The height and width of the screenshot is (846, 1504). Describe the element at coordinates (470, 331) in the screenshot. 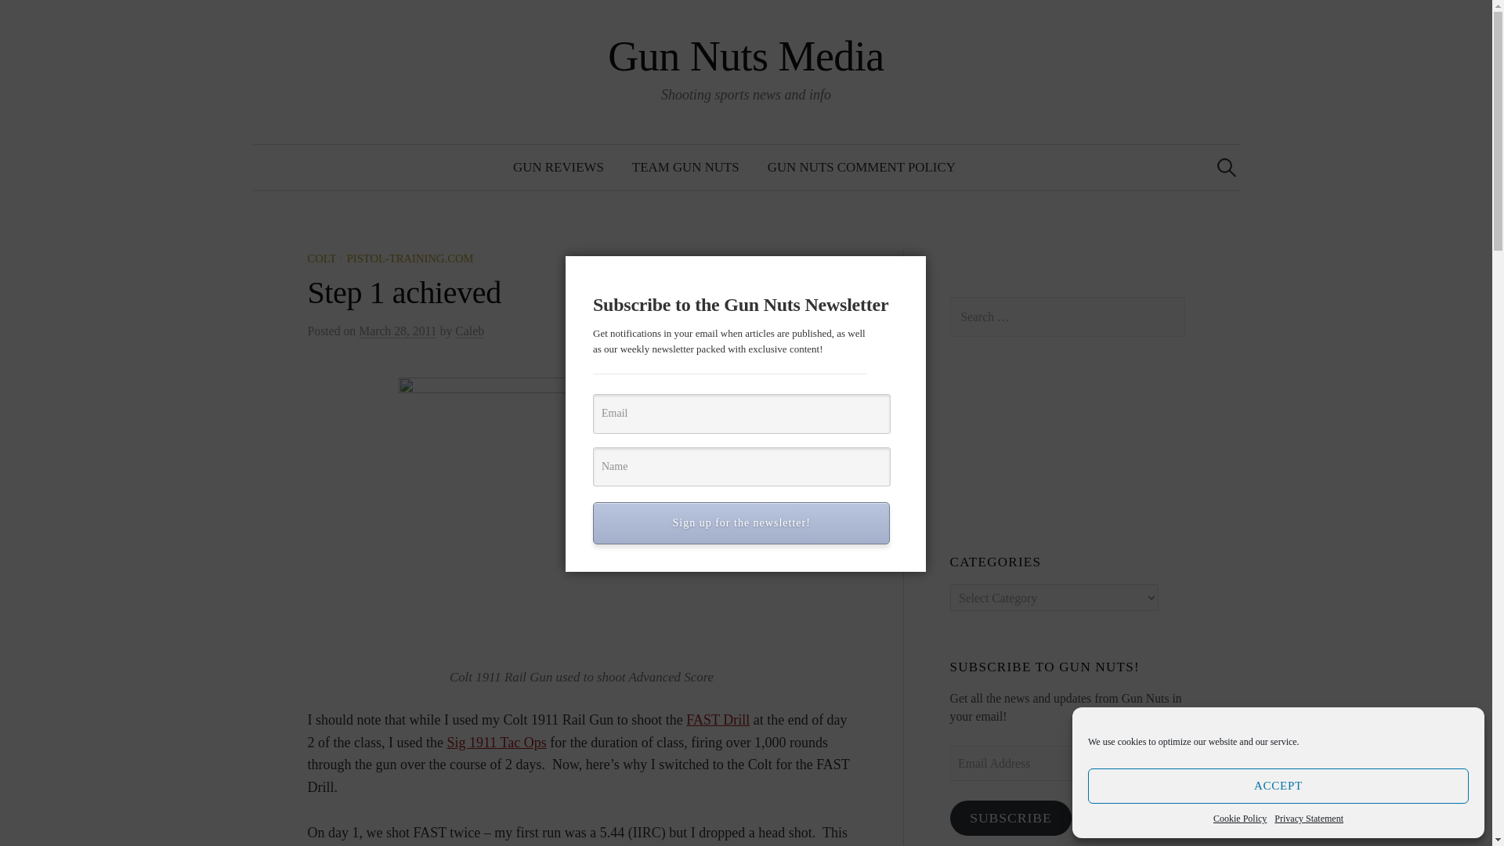

I see `View all posts by Caleb` at that location.